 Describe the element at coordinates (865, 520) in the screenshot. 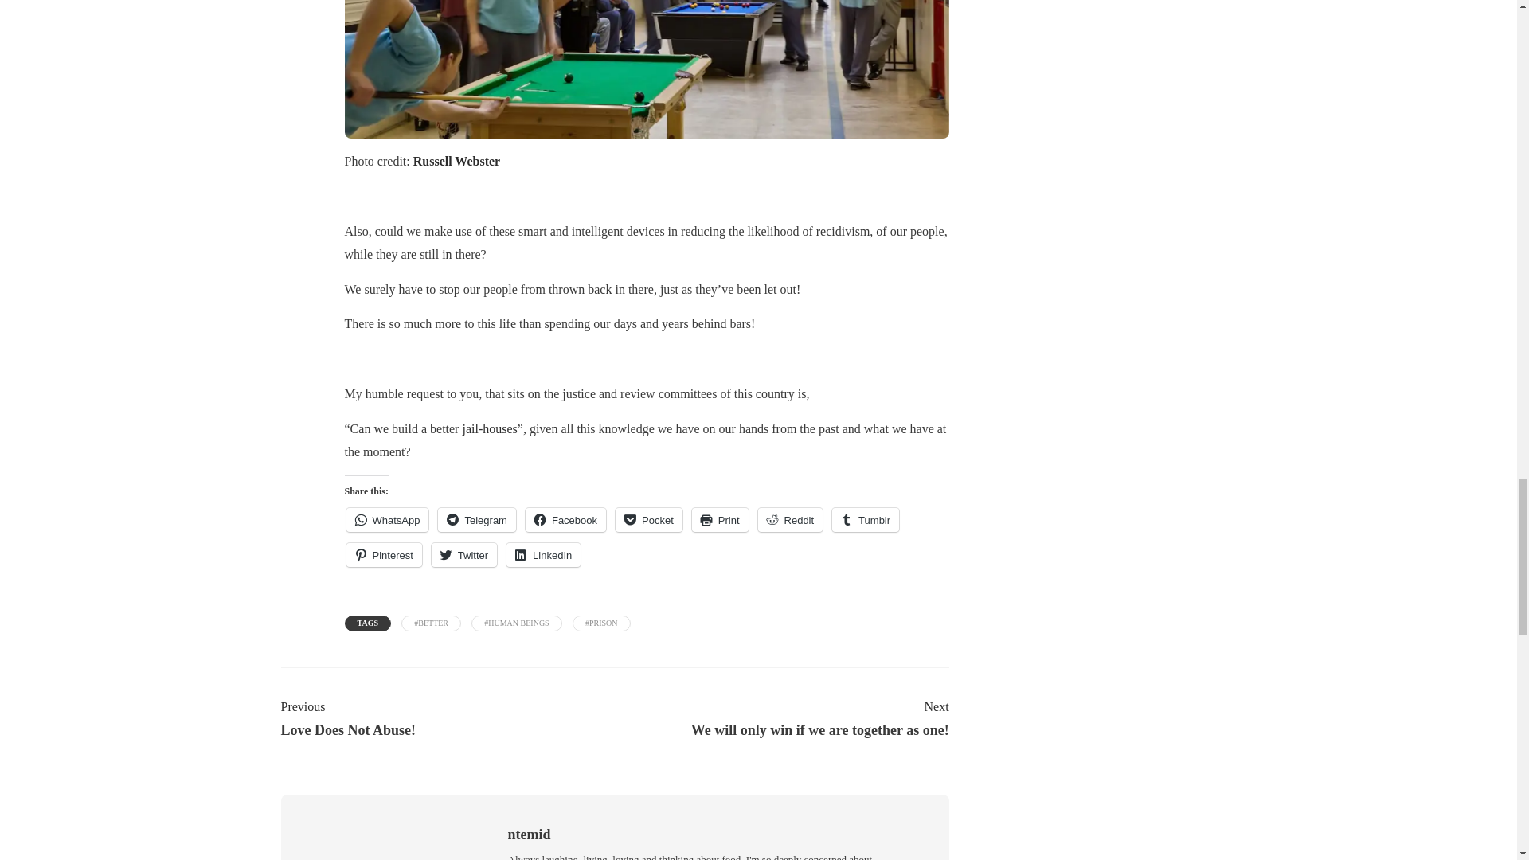

I see `Click to share on Tumblr` at that location.